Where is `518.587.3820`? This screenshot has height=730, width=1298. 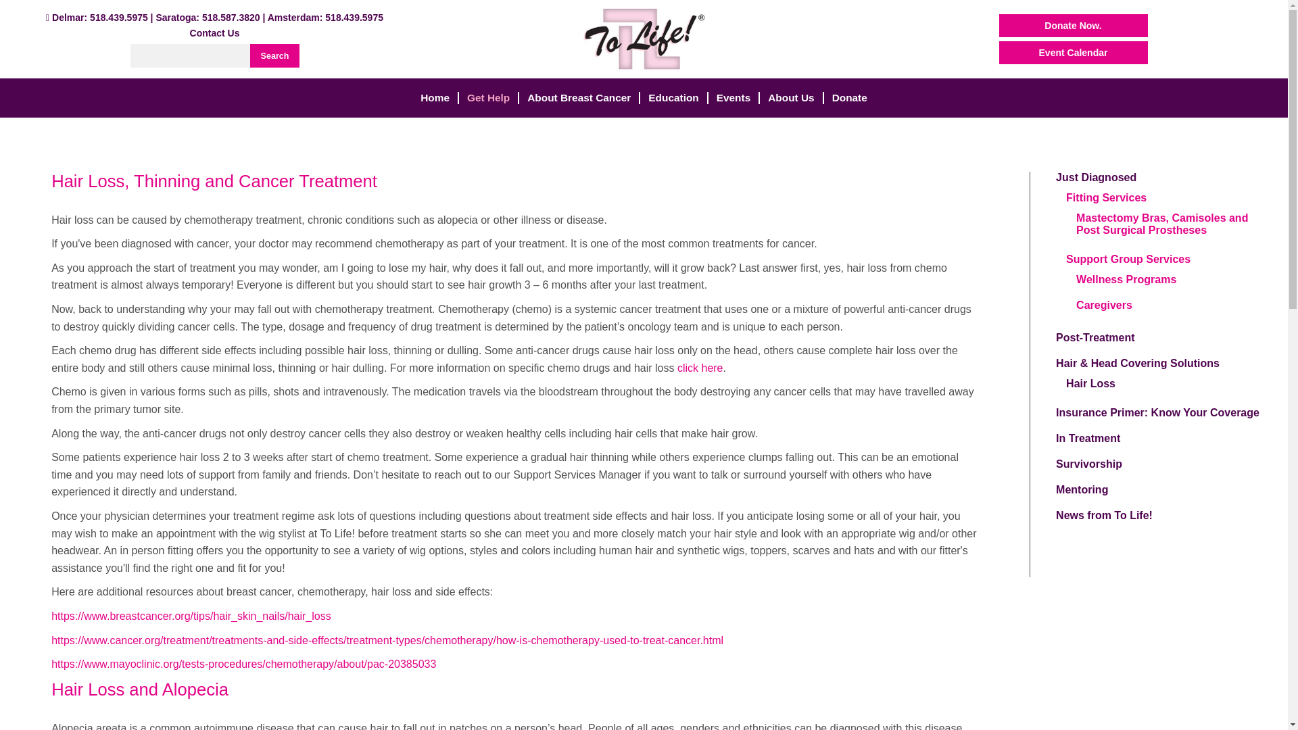 518.587.3820 is located at coordinates (231, 18).